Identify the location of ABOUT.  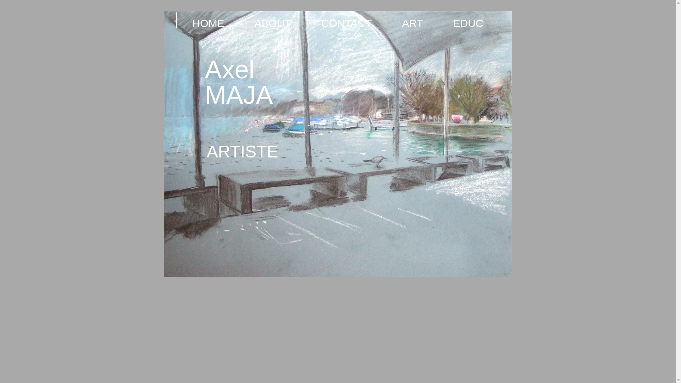
(282, 23).